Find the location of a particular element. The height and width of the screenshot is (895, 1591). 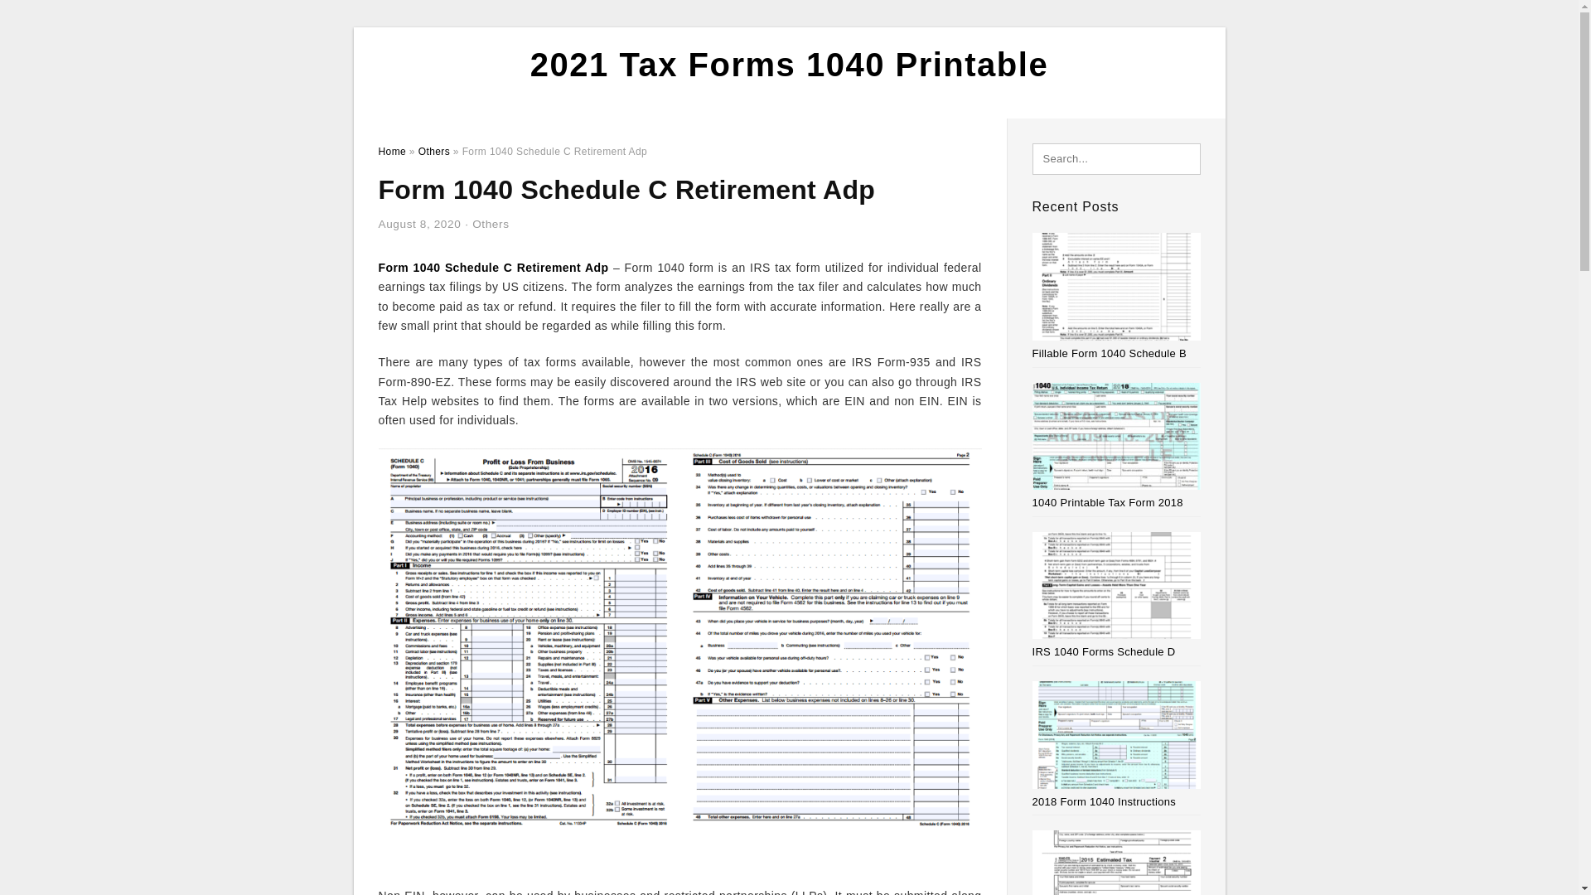

2021 Tax Forms 1040 Printable is located at coordinates (789, 65).